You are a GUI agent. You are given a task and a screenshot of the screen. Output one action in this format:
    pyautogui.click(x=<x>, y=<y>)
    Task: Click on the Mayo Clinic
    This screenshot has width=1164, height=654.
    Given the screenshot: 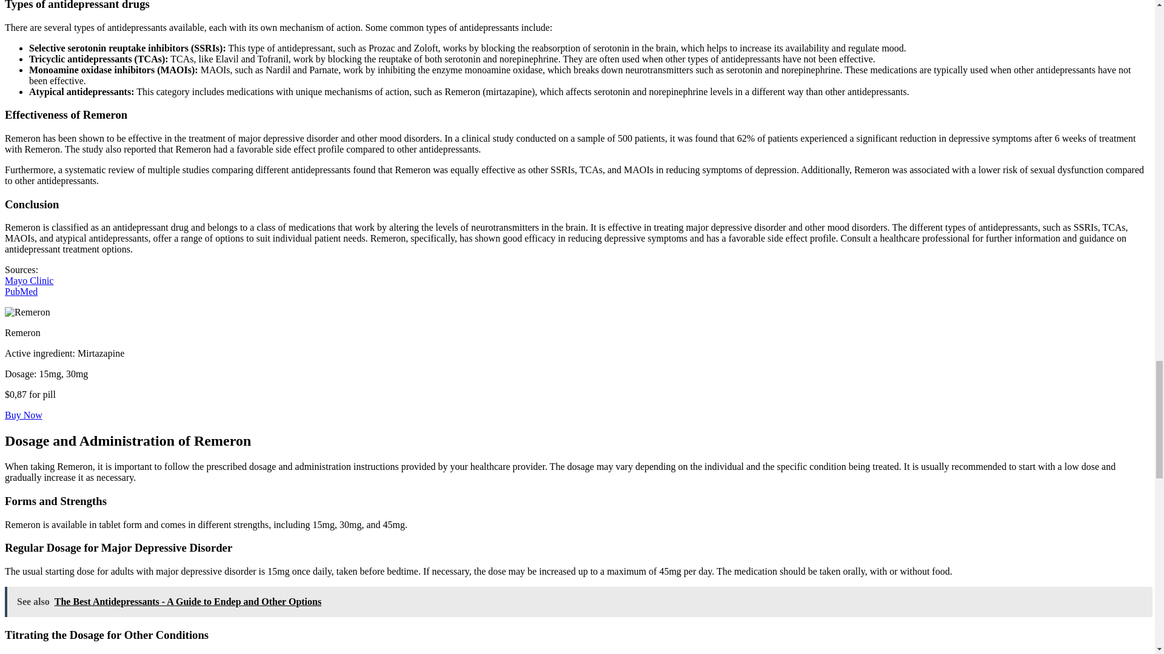 What is the action you would take?
    pyautogui.click(x=29, y=280)
    